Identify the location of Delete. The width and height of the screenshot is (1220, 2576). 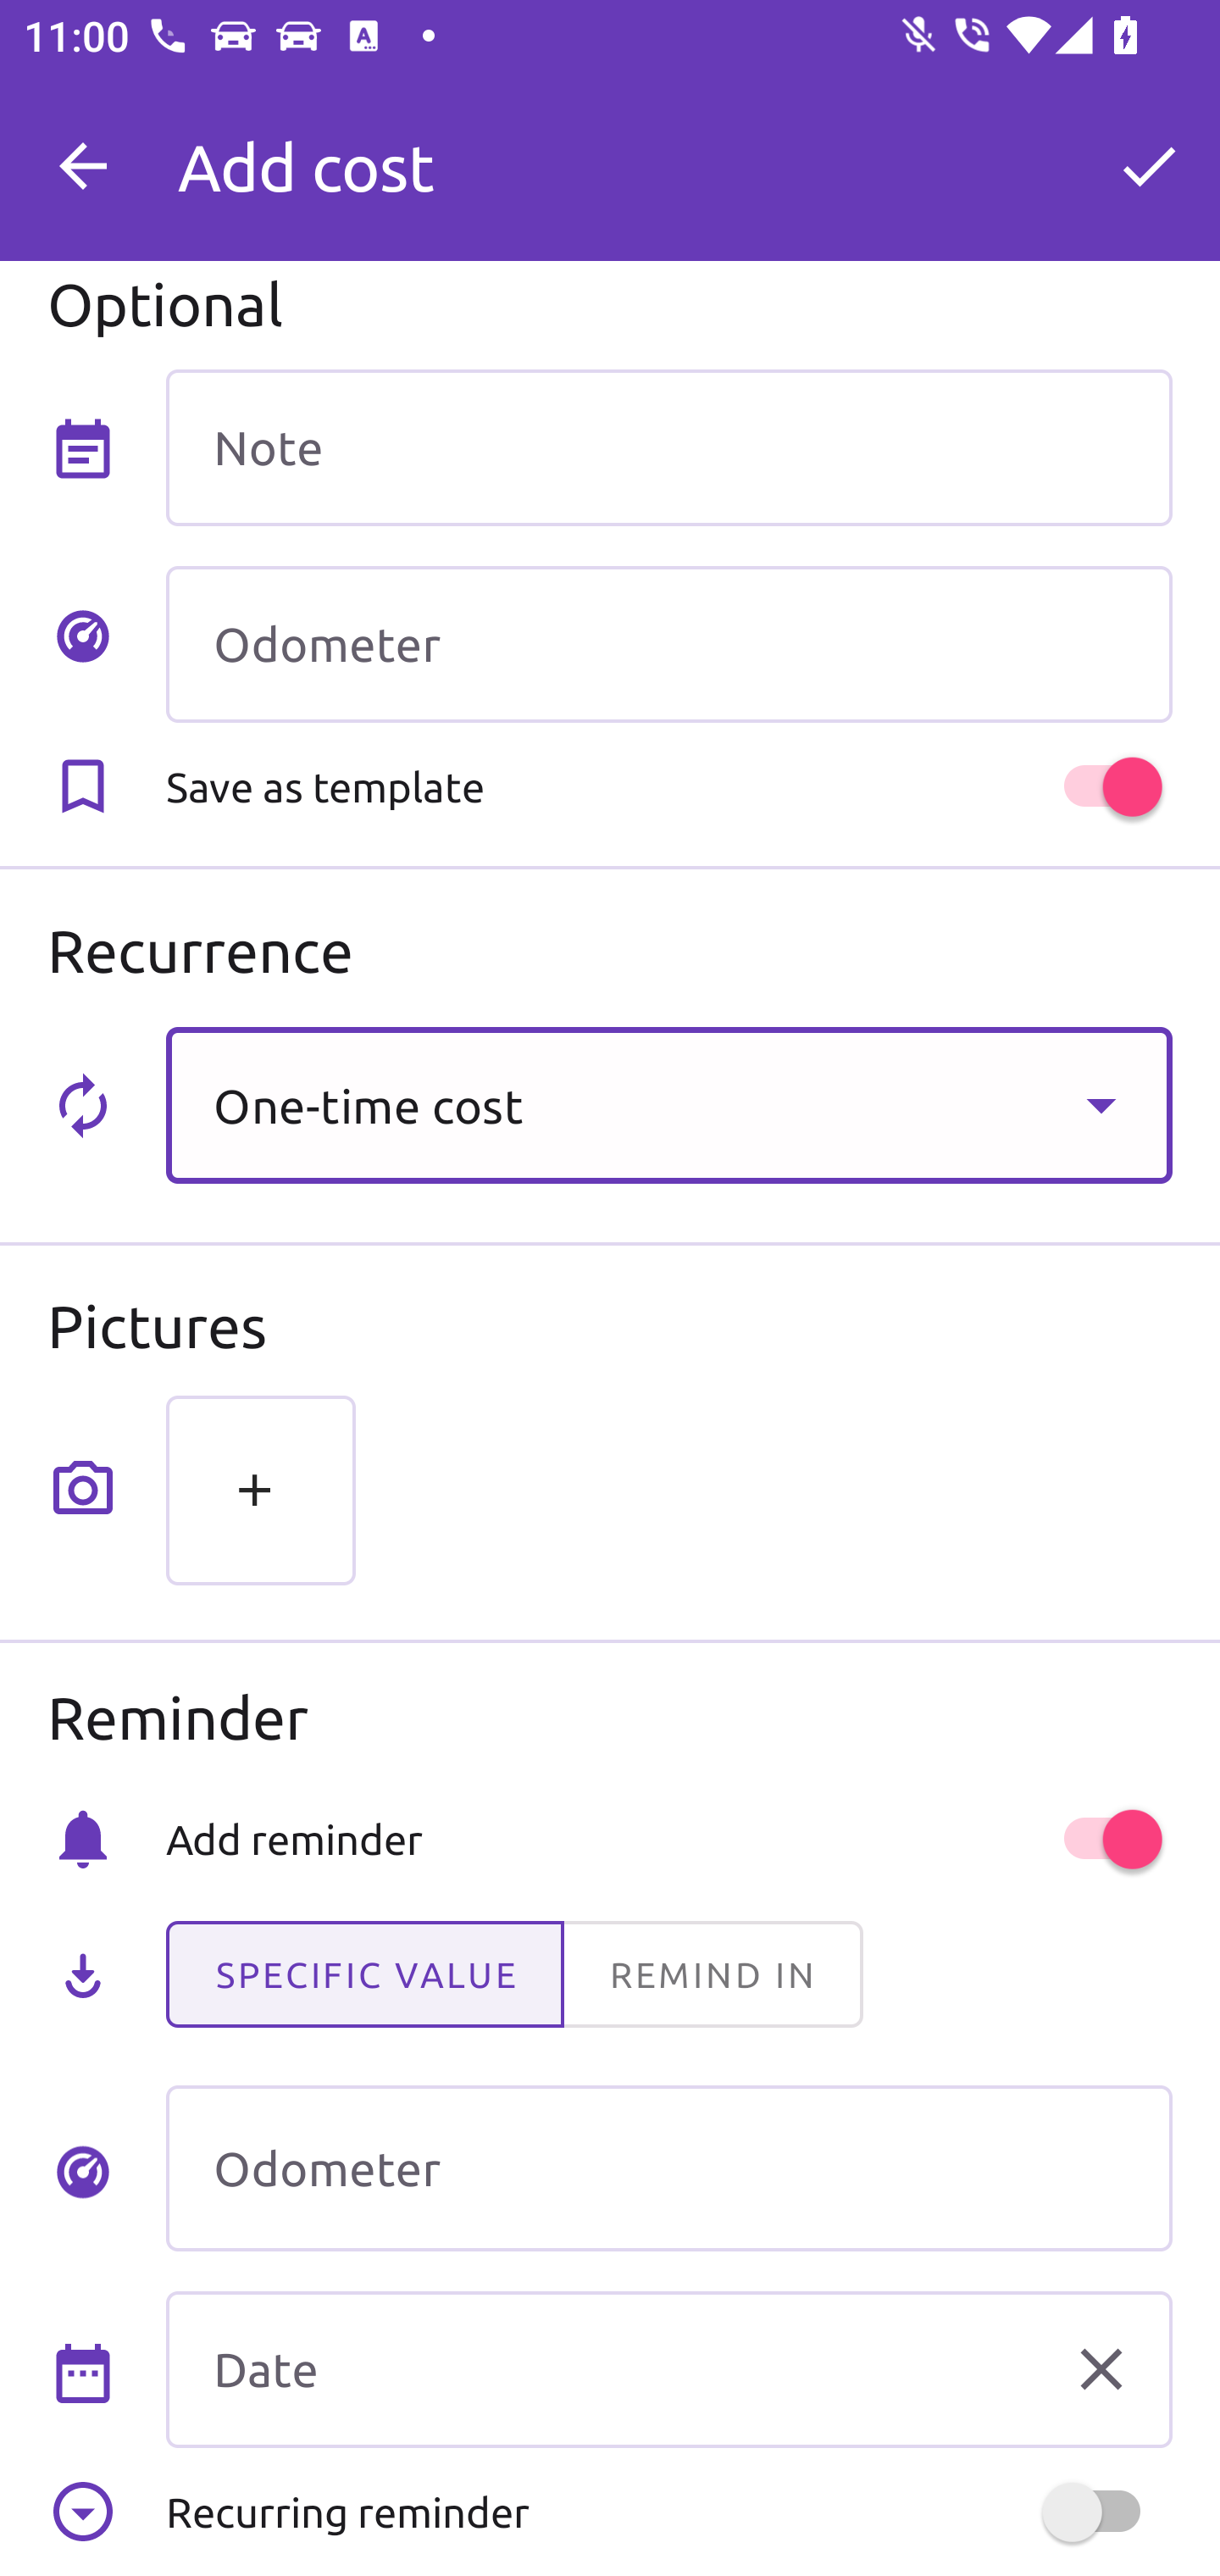
(1101, 2368).